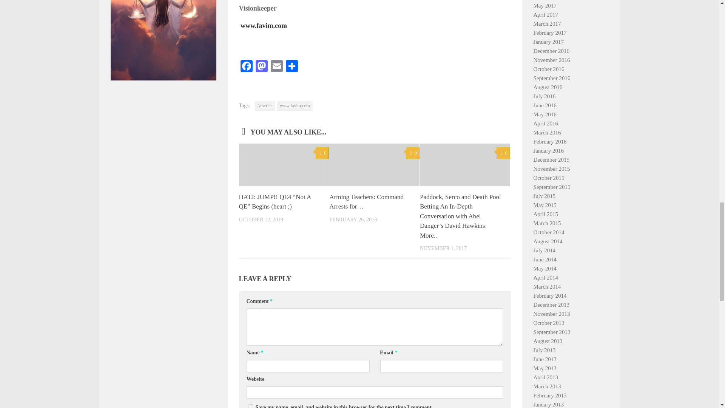 The image size is (725, 408). What do you see at coordinates (322, 153) in the screenshot?
I see `0` at bounding box center [322, 153].